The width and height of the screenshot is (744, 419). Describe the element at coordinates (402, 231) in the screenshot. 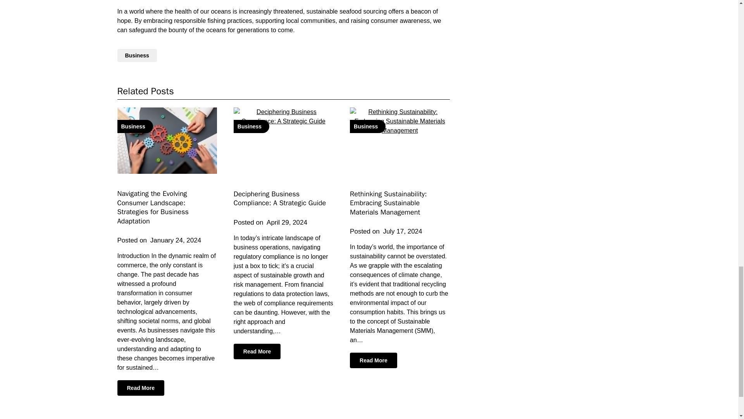

I see `July 17, 2024` at that location.